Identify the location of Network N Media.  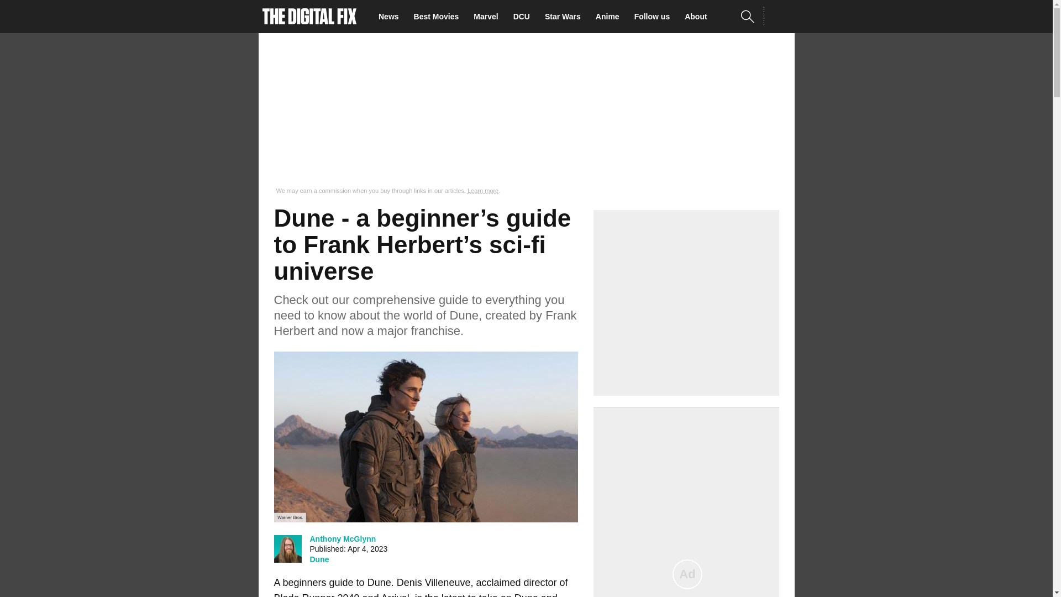
(779, 16).